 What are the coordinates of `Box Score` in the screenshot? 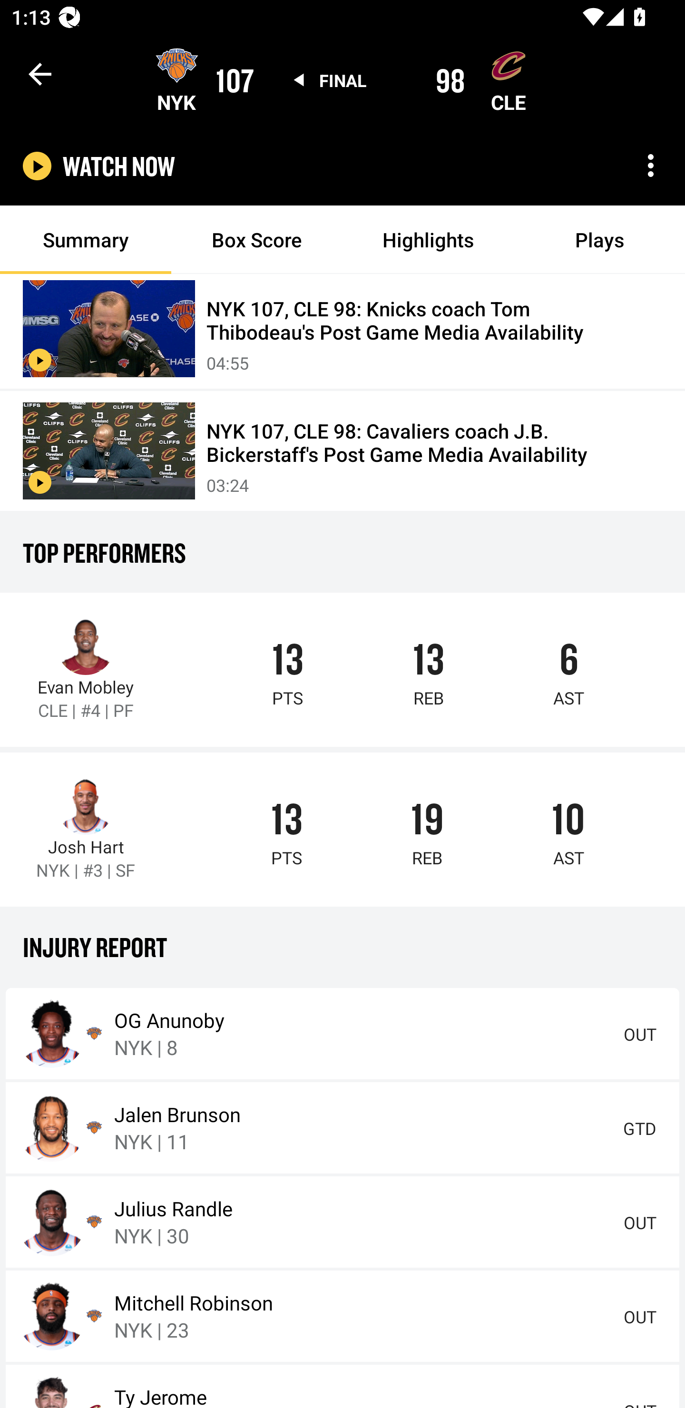 It's located at (257, 240).